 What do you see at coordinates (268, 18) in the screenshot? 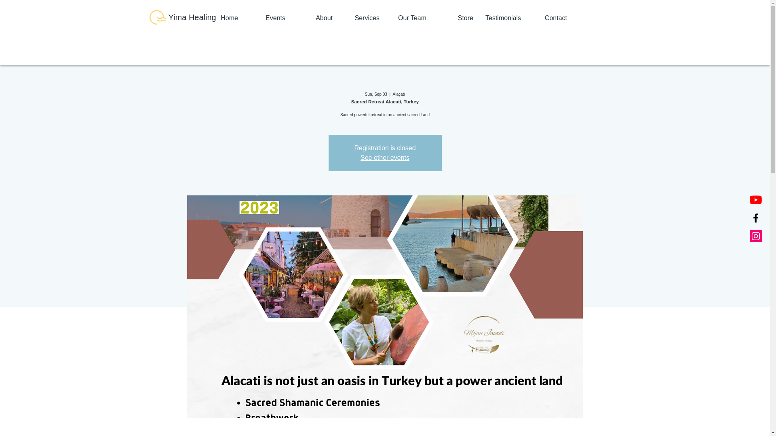
I see `Events` at bounding box center [268, 18].